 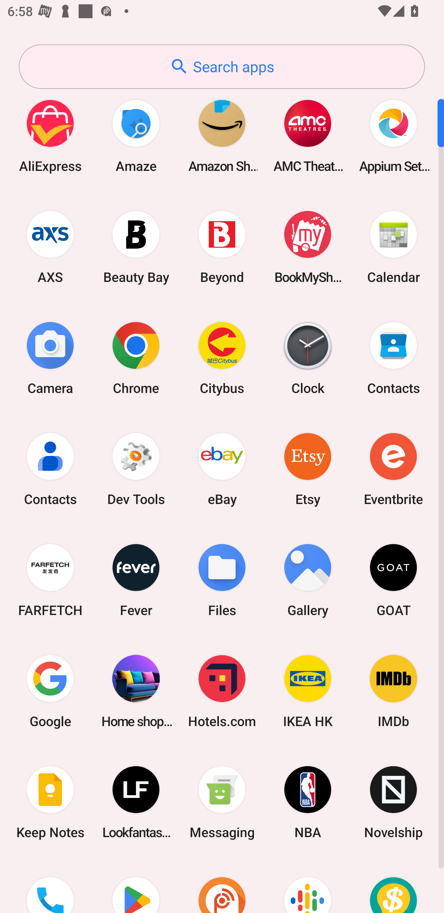 What do you see at coordinates (50, 247) in the screenshot?
I see `AXS` at bounding box center [50, 247].